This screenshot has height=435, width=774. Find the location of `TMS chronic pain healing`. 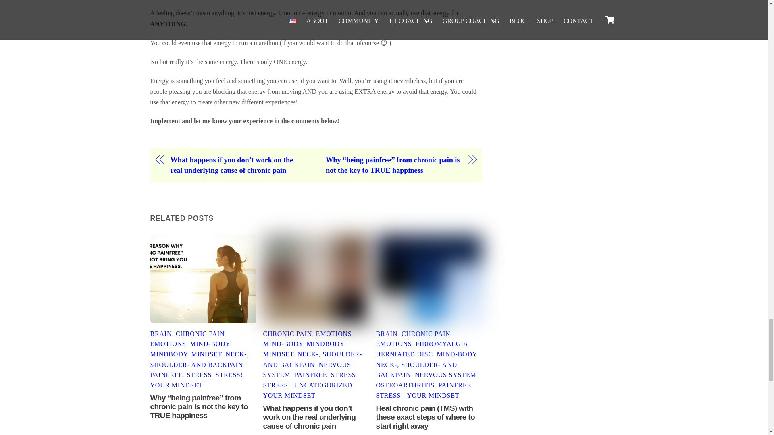

TMS chronic pain healing is located at coordinates (429, 279).